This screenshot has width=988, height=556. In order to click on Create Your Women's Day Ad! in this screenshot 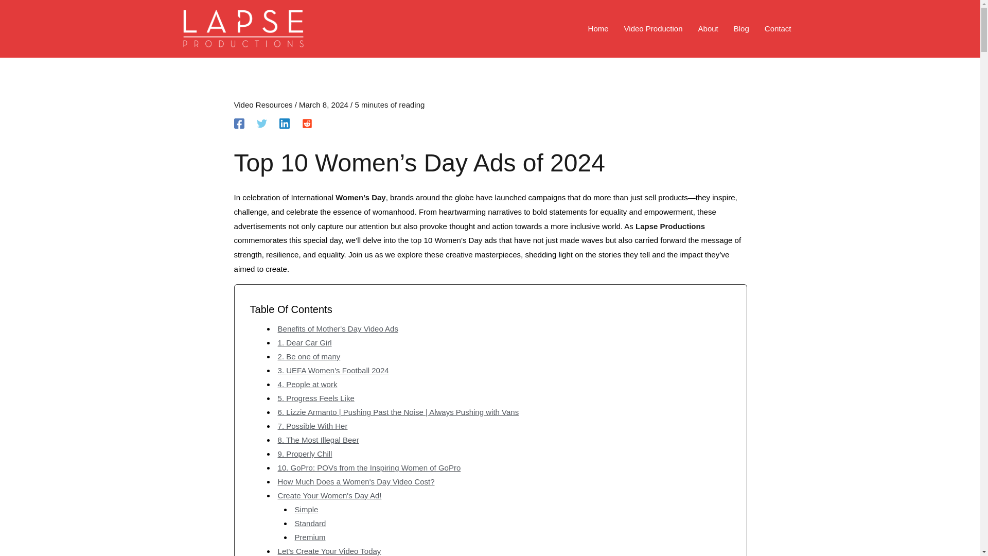, I will do `click(329, 495)`.